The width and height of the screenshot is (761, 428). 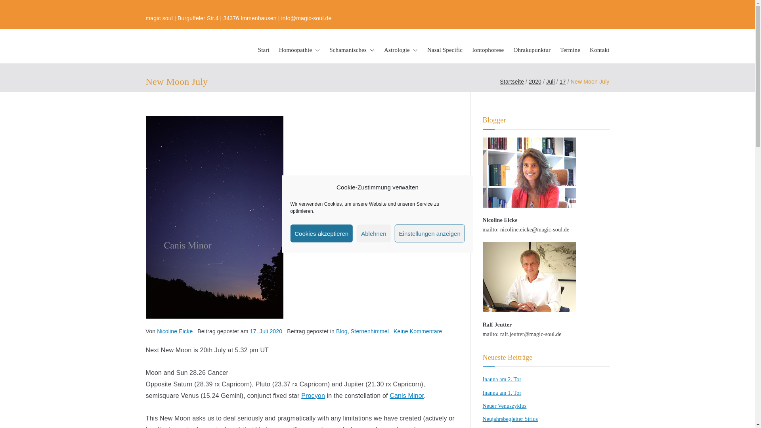 What do you see at coordinates (570, 50) in the screenshot?
I see `Termine` at bounding box center [570, 50].